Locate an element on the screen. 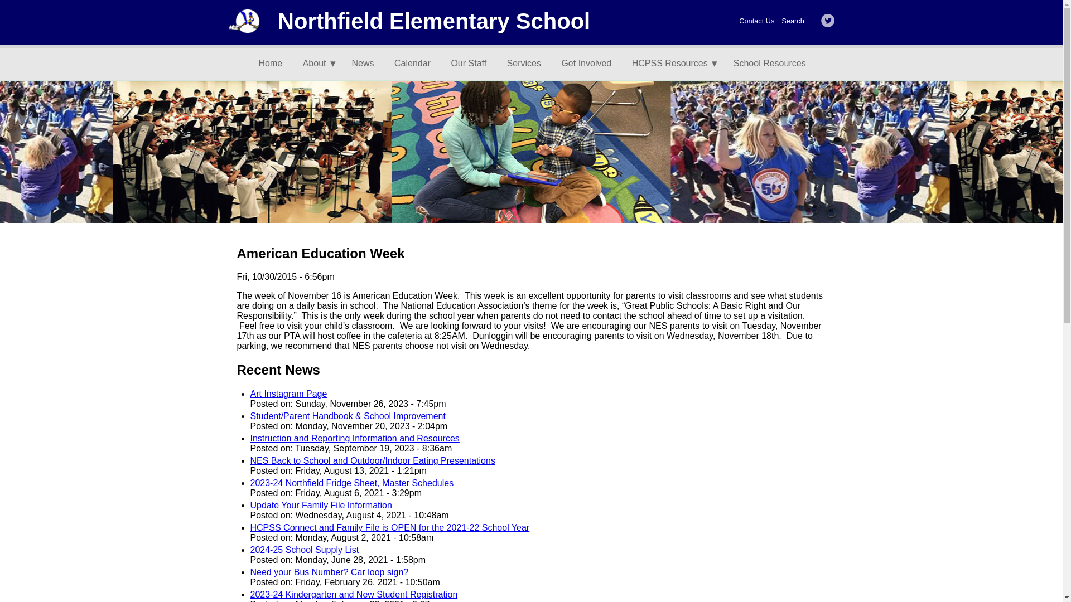  HCPSS Resources is located at coordinates (672, 64).